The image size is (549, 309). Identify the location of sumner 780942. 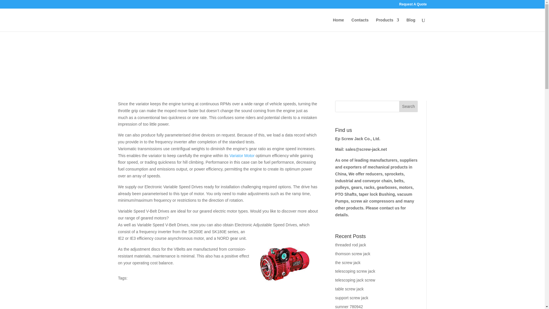
(349, 307).